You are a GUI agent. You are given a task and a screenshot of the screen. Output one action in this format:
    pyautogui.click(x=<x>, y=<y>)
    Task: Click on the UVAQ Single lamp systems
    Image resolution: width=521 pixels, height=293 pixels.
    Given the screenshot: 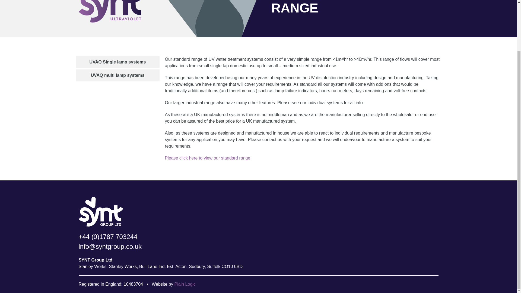 What is the action you would take?
    pyautogui.click(x=118, y=62)
    